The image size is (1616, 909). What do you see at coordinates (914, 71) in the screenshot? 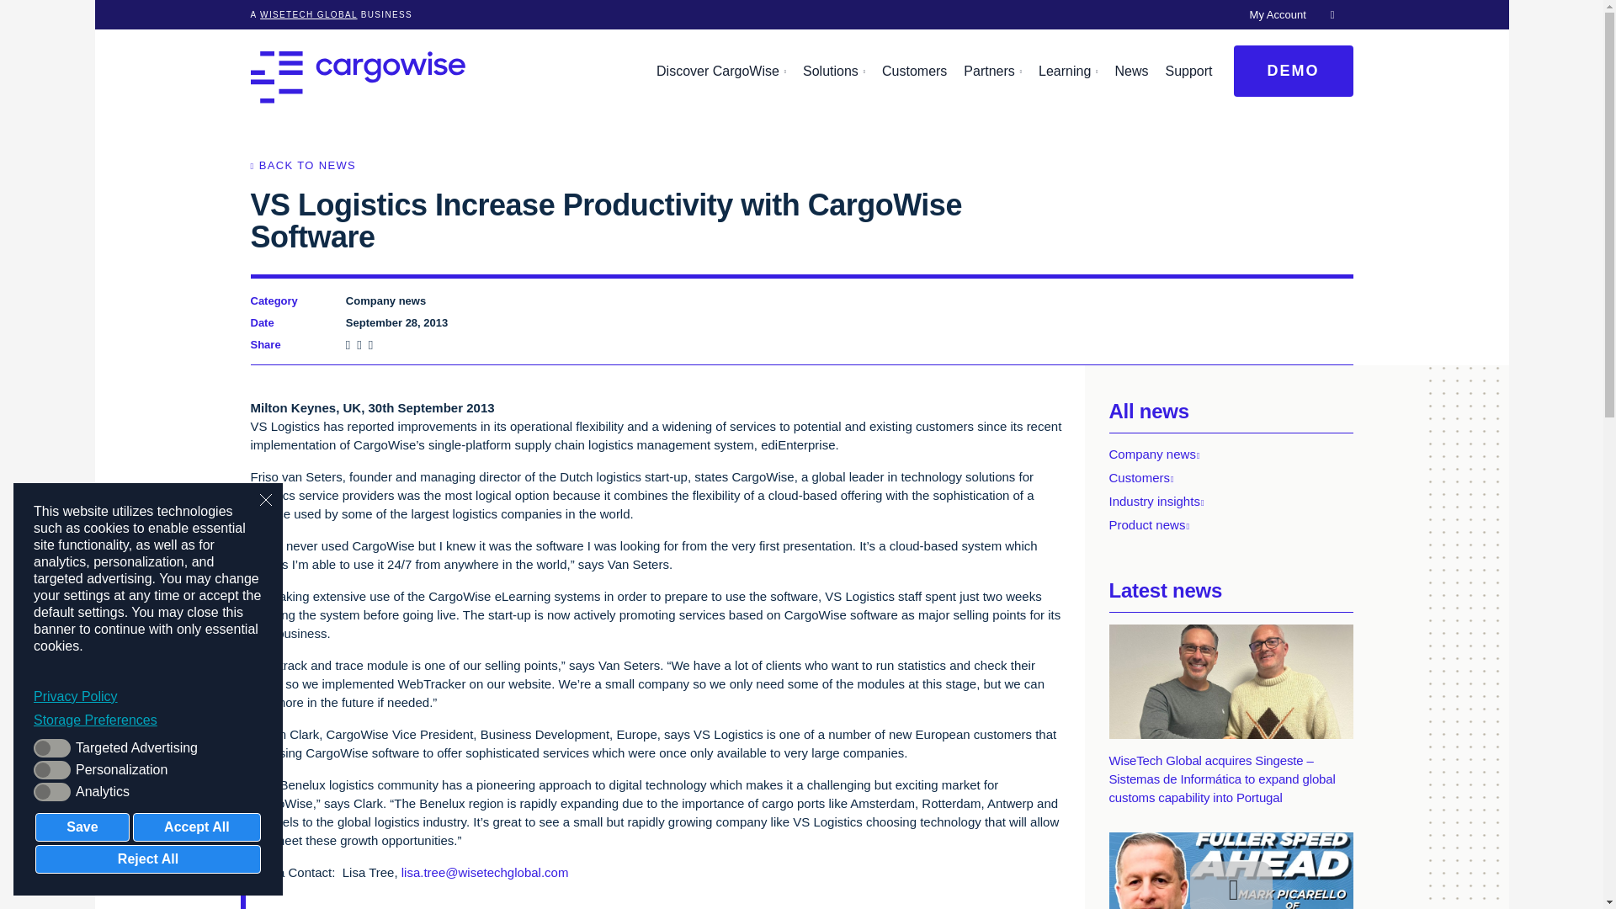
I see `Customers` at bounding box center [914, 71].